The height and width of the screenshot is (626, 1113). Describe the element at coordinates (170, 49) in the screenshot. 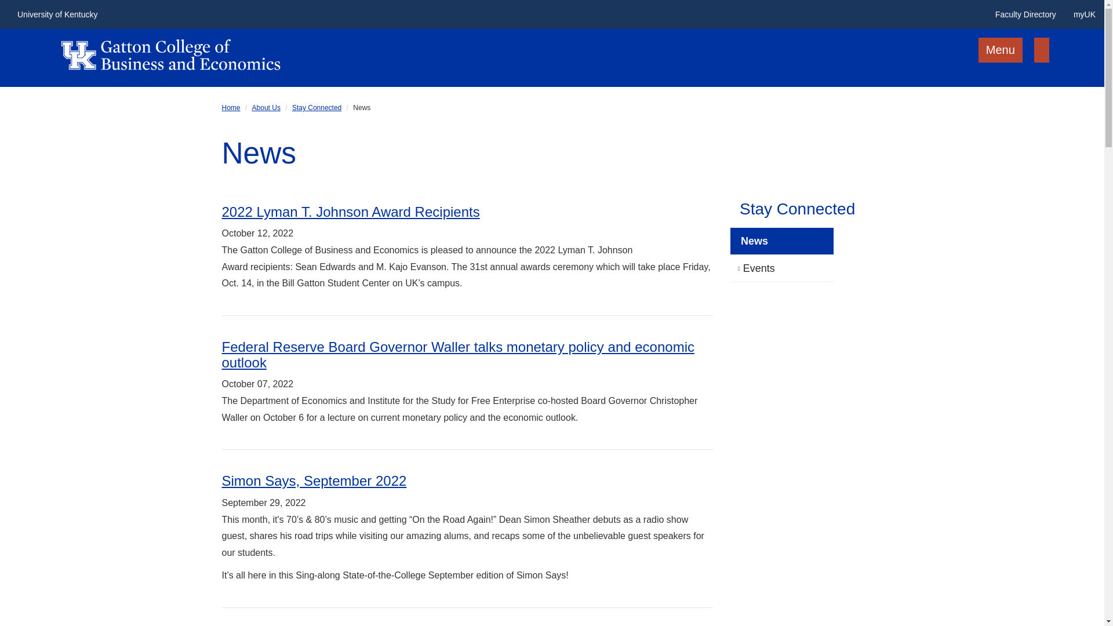

I see `UK Gatton College of Business and Economics` at that location.